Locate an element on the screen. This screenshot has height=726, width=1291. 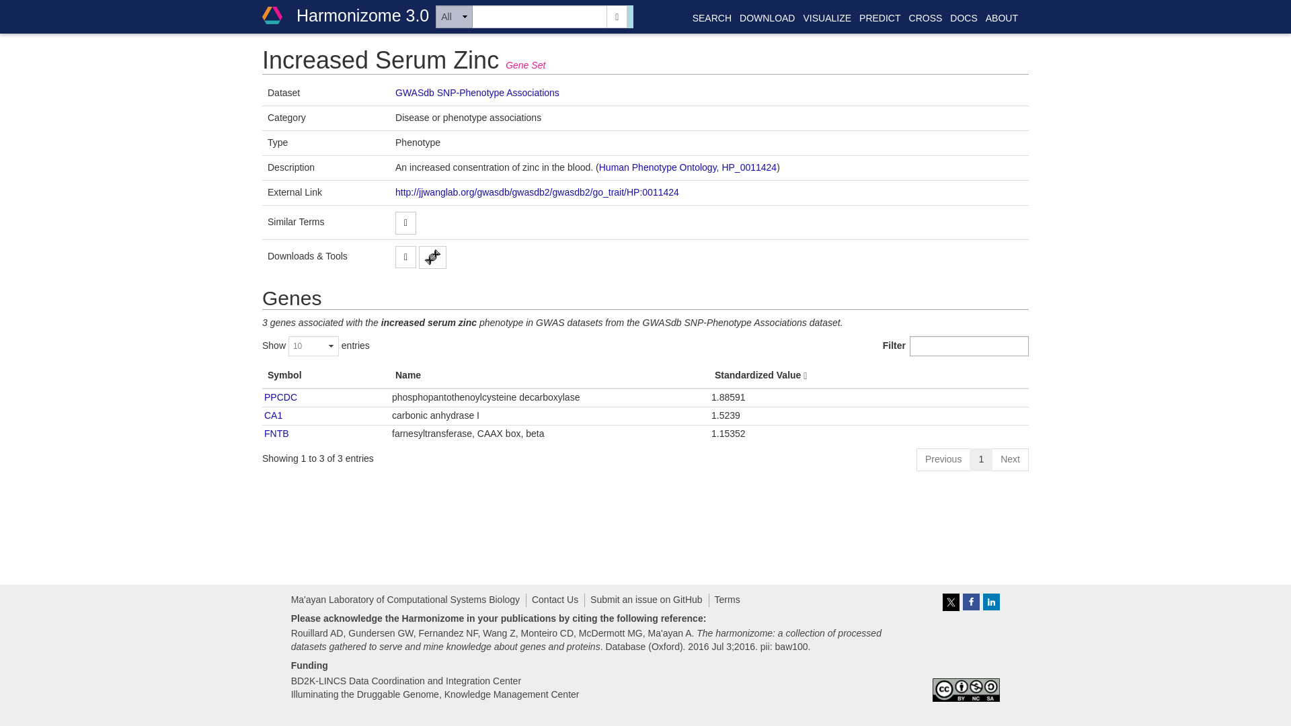
Previous is located at coordinates (943, 460).